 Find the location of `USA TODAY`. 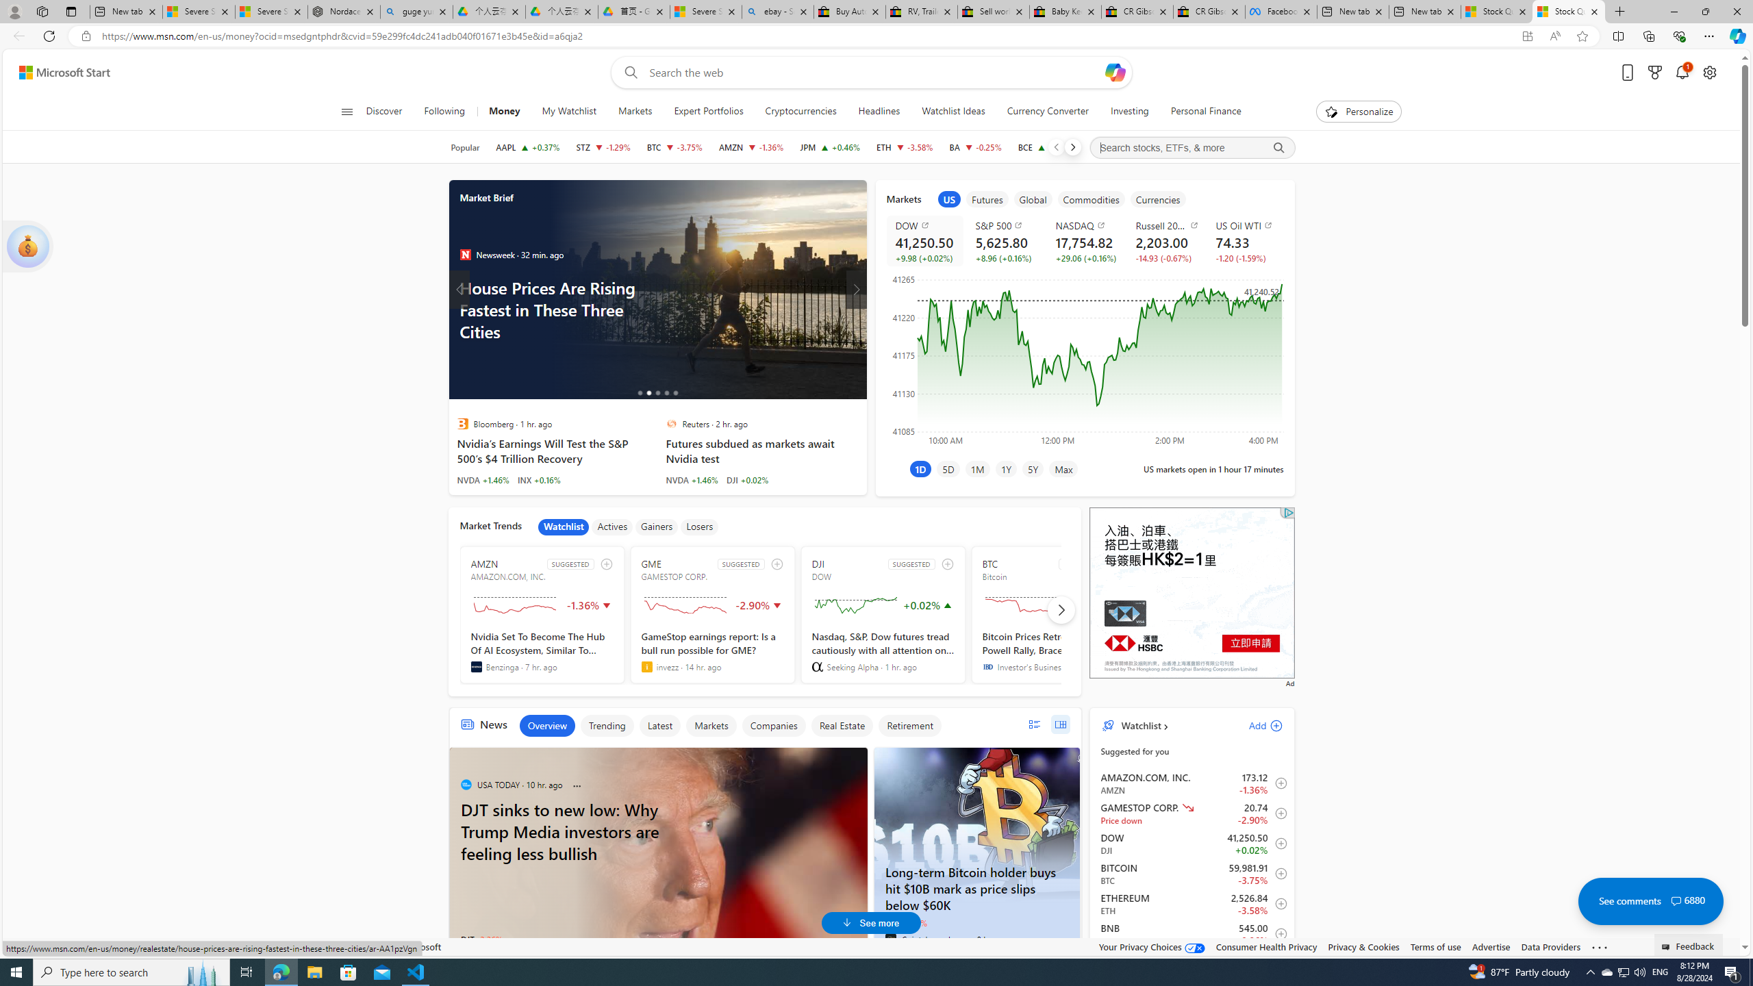

USA TODAY is located at coordinates (465, 784).